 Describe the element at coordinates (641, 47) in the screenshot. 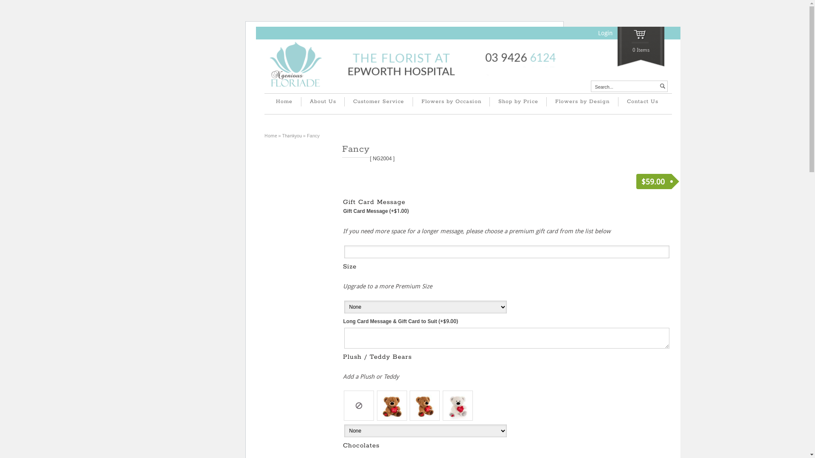

I see `0 Items` at that location.